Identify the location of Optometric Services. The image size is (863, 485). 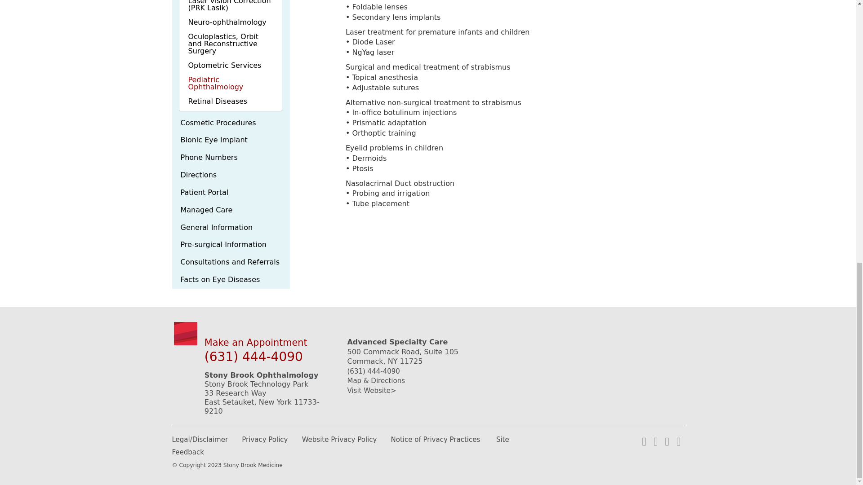
(230, 66).